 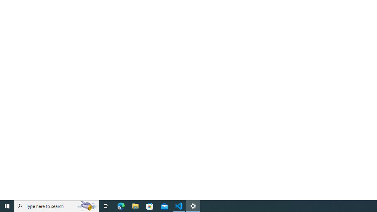 What do you see at coordinates (106, 206) in the screenshot?
I see `Task View` at bounding box center [106, 206].